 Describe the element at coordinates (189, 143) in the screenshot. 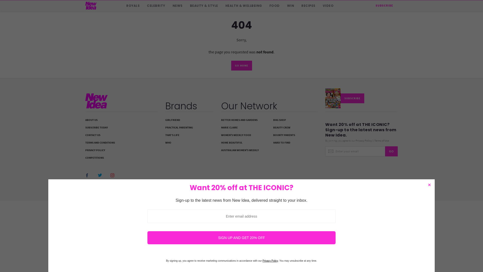

I see `WHO` at that location.